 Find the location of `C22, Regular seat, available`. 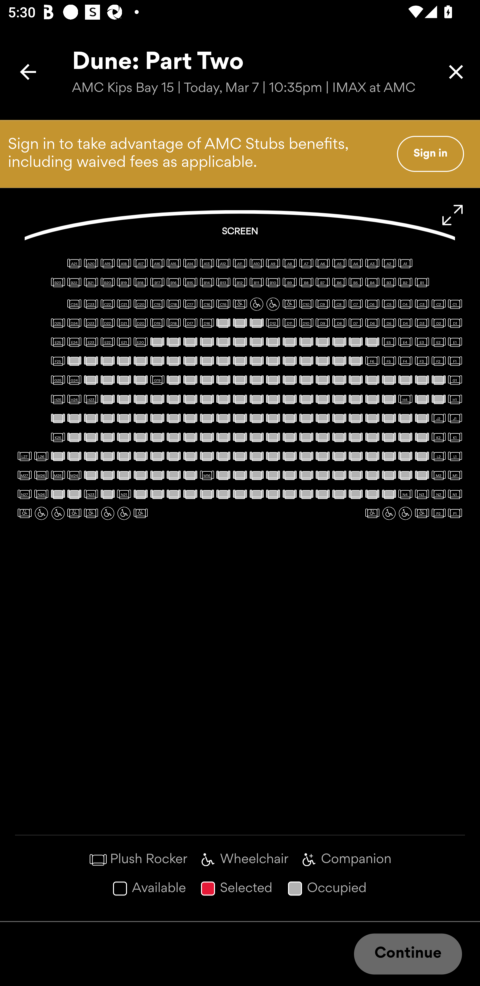

C22, Regular seat, available is located at coordinates (108, 304).